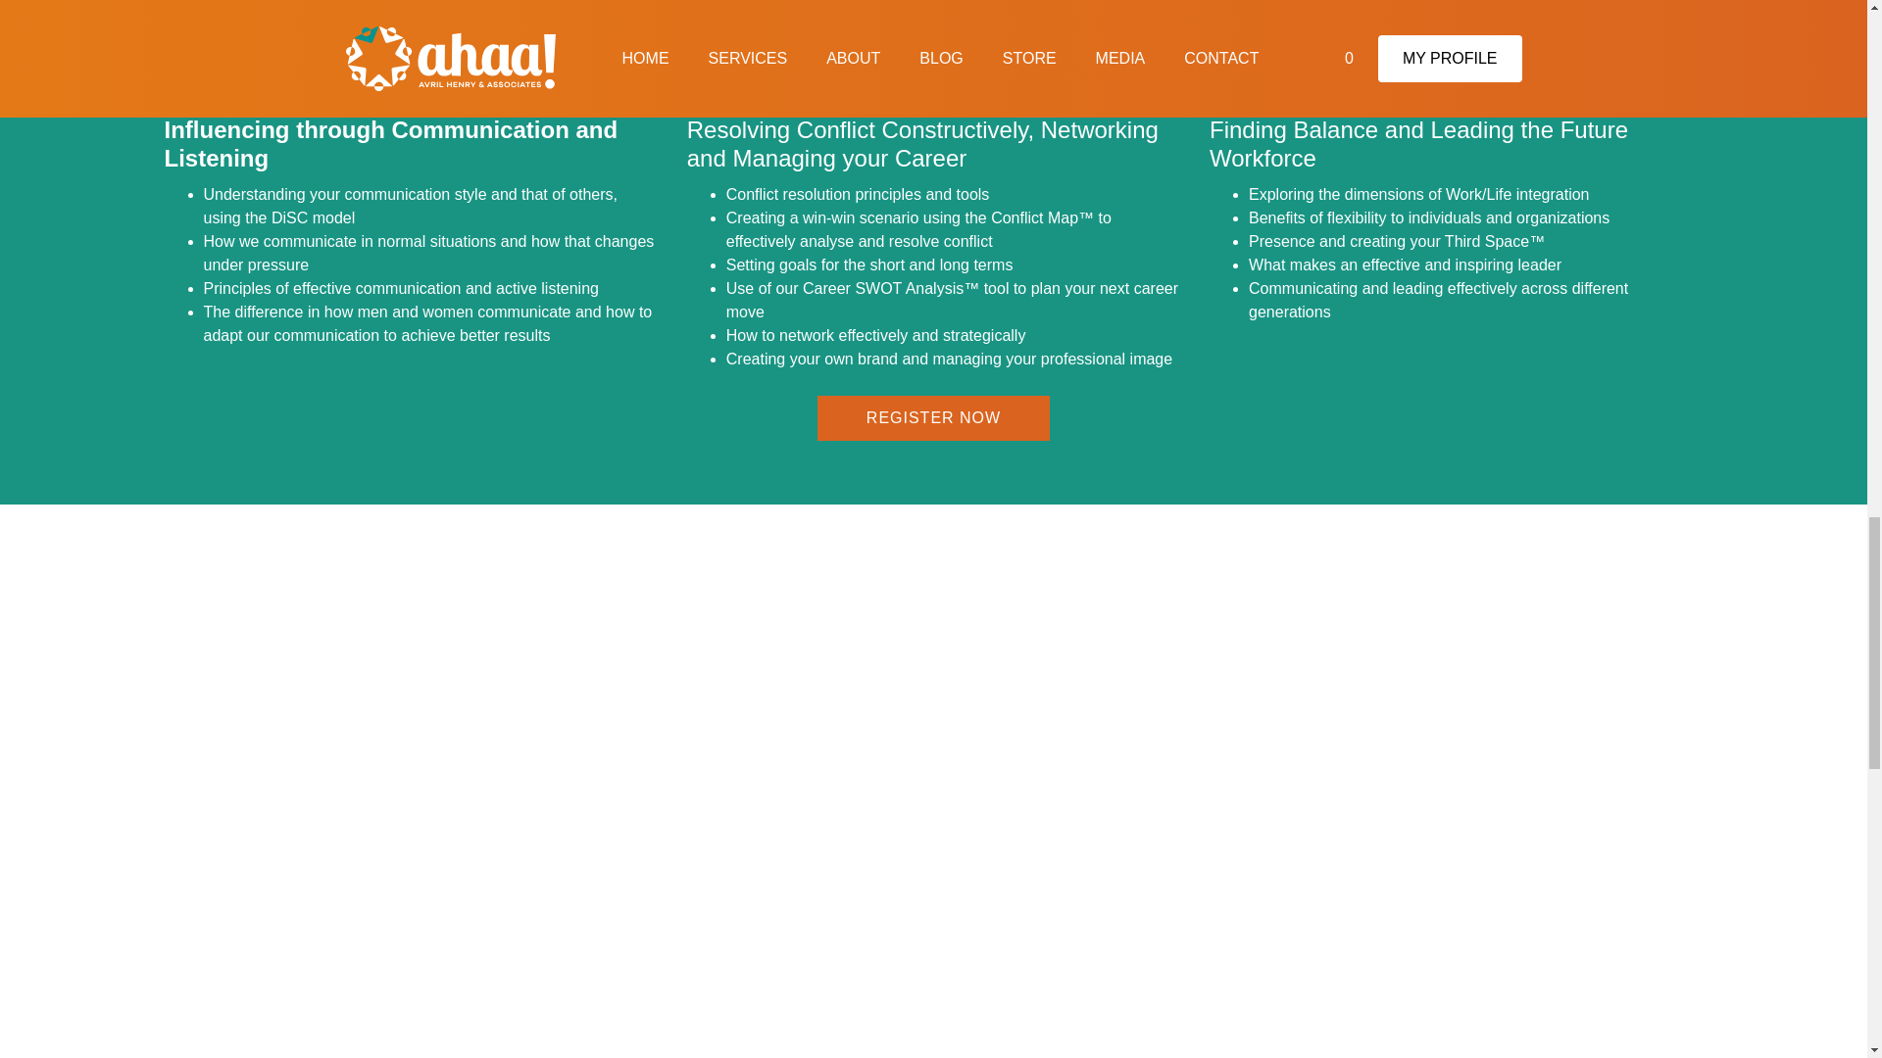 This screenshot has height=1058, width=1882. I want to click on REGISTER NOW, so click(933, 417).